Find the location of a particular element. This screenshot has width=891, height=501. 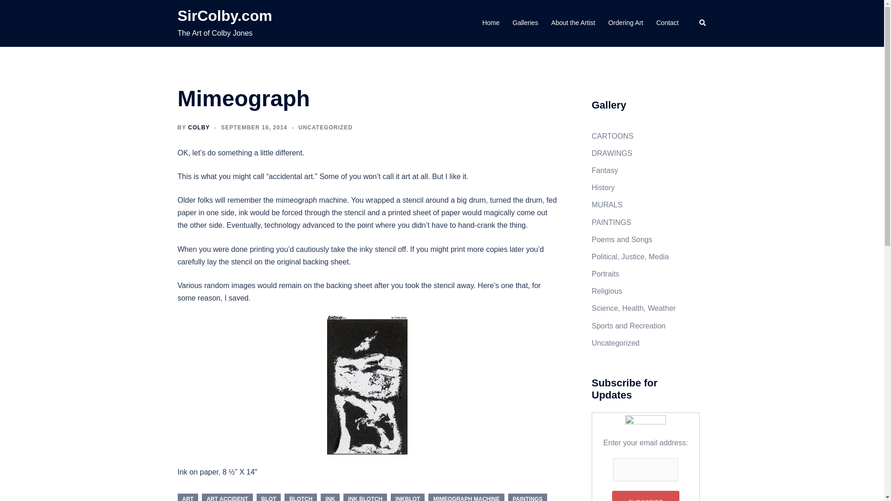

Contact is located at coordinates (667, 23).